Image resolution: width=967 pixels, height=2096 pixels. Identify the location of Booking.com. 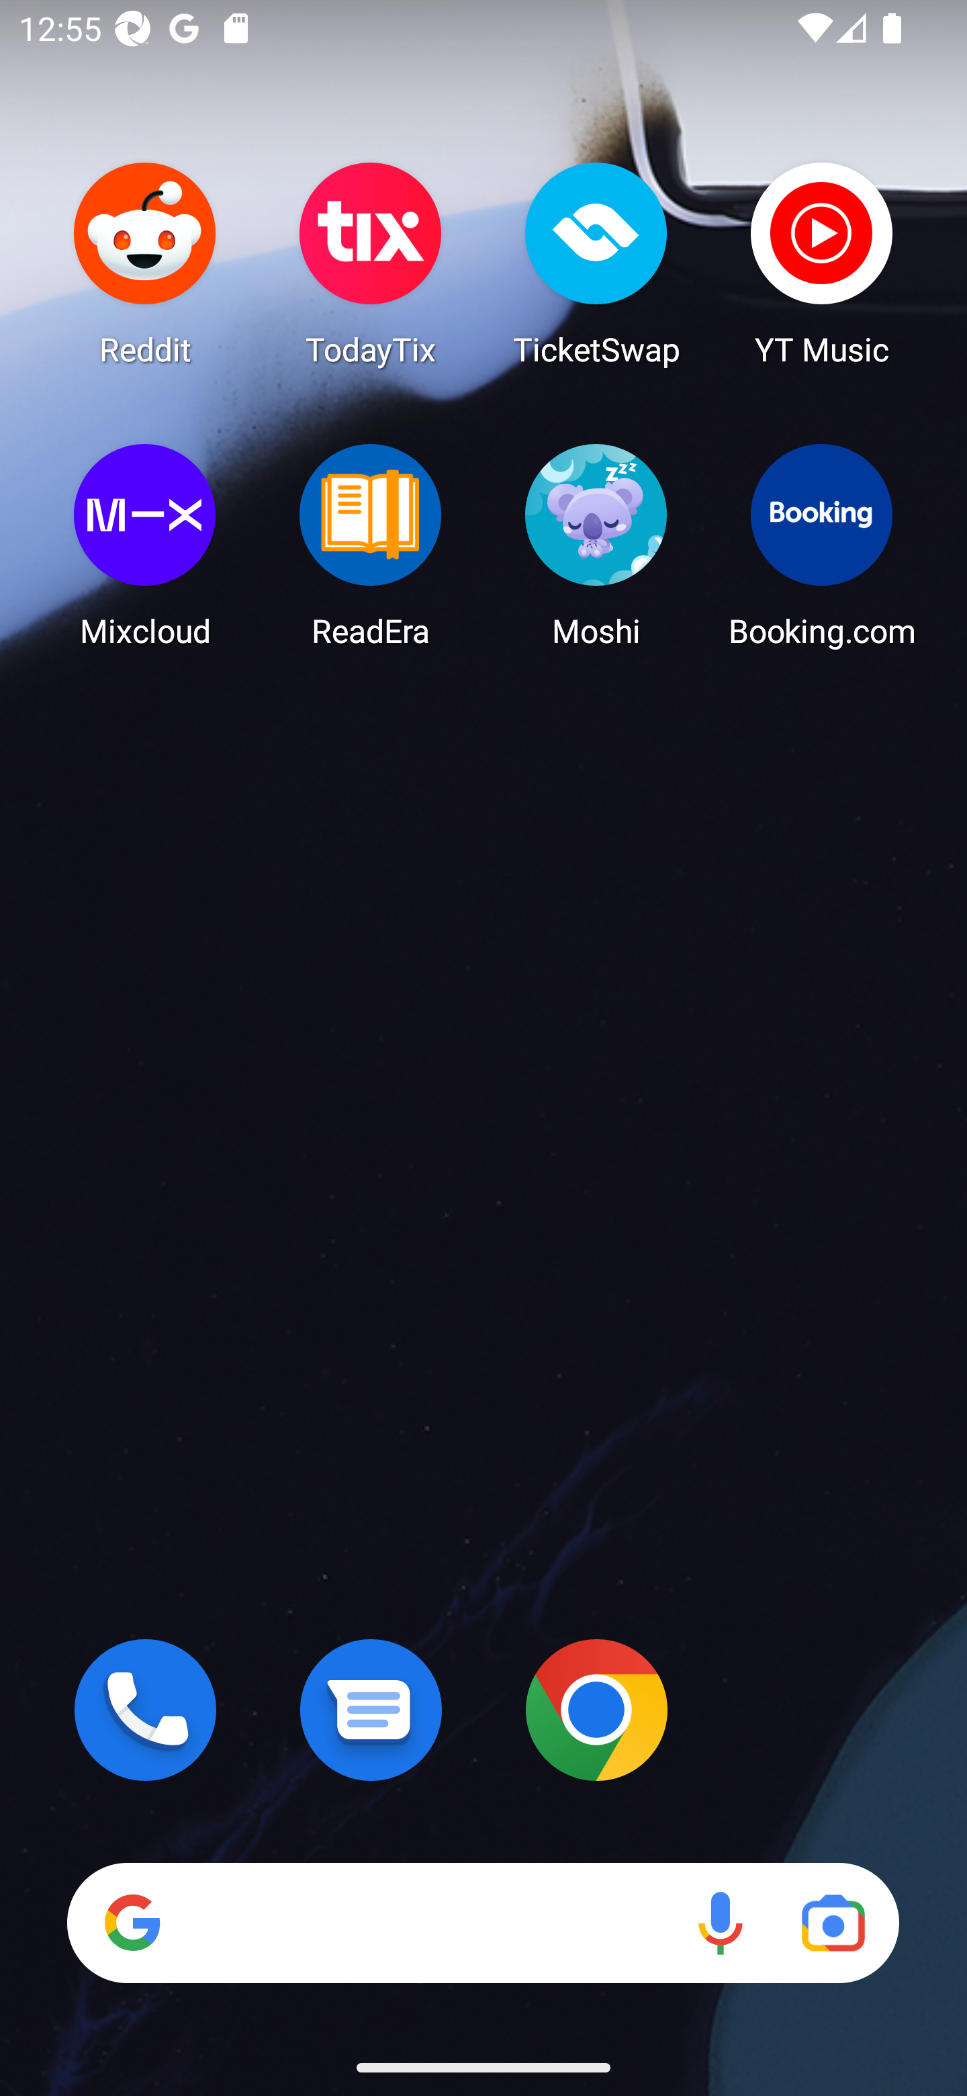
(822, 545).